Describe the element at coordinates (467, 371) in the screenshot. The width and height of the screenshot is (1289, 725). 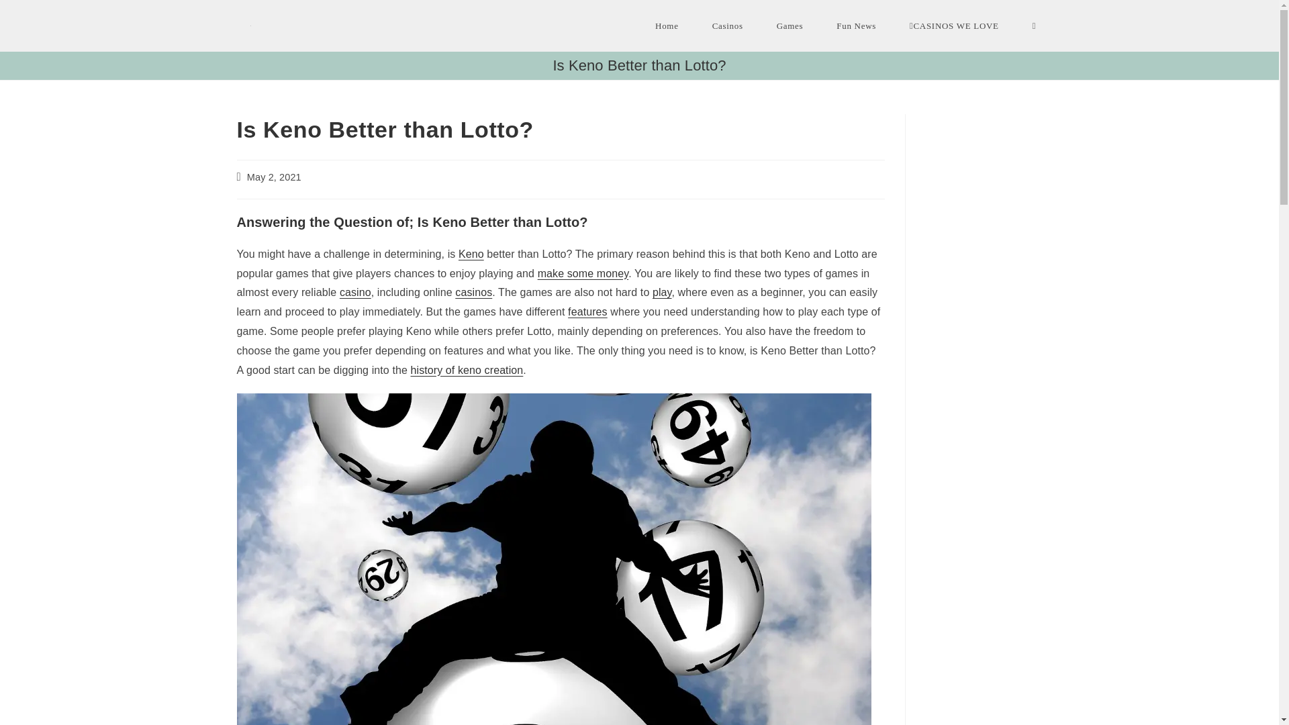
I see `history of keno creation` at that location.